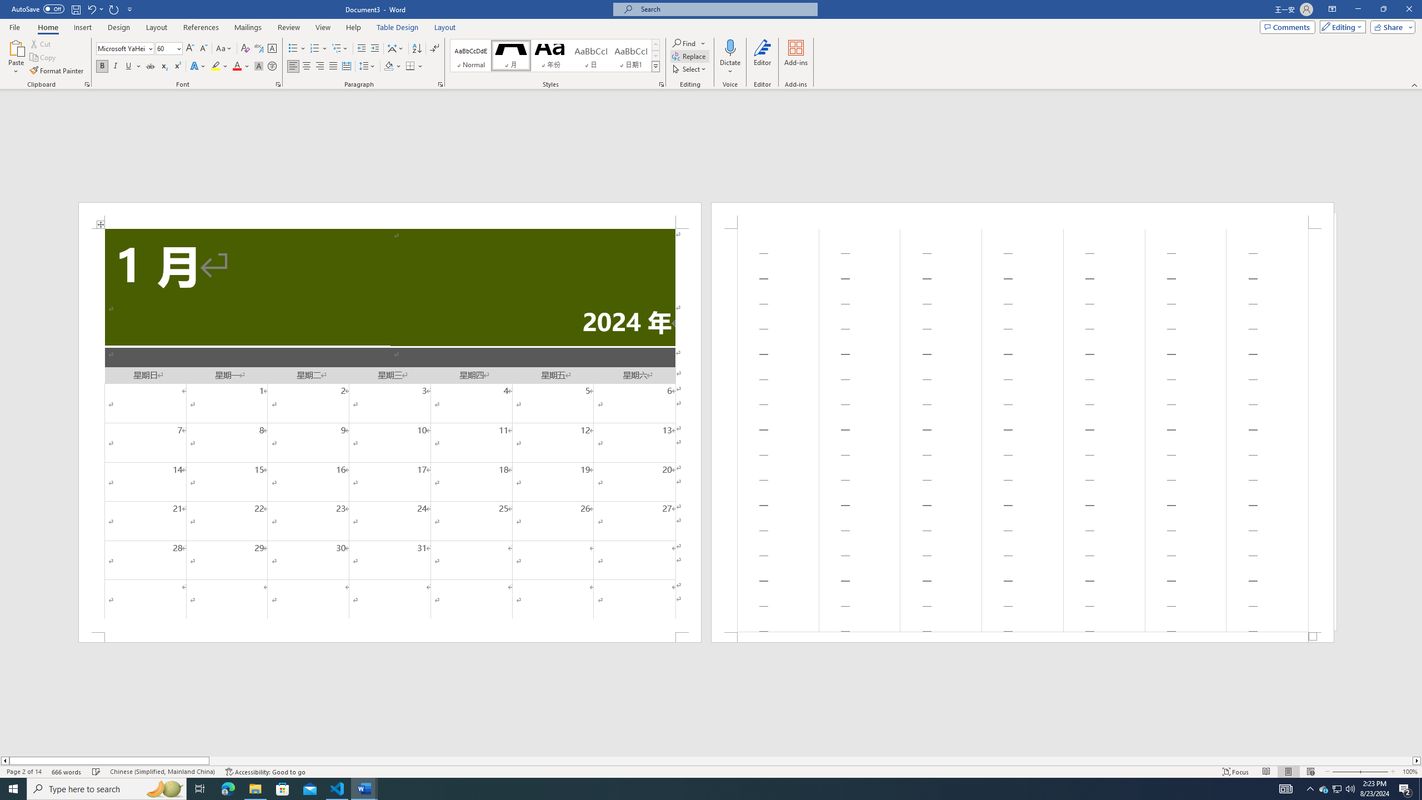 This screenshot has width=1422, height=800. What do you see at coordinates (201, 27) in the screenshot?
I see `References` at bounding box center [201, 27].